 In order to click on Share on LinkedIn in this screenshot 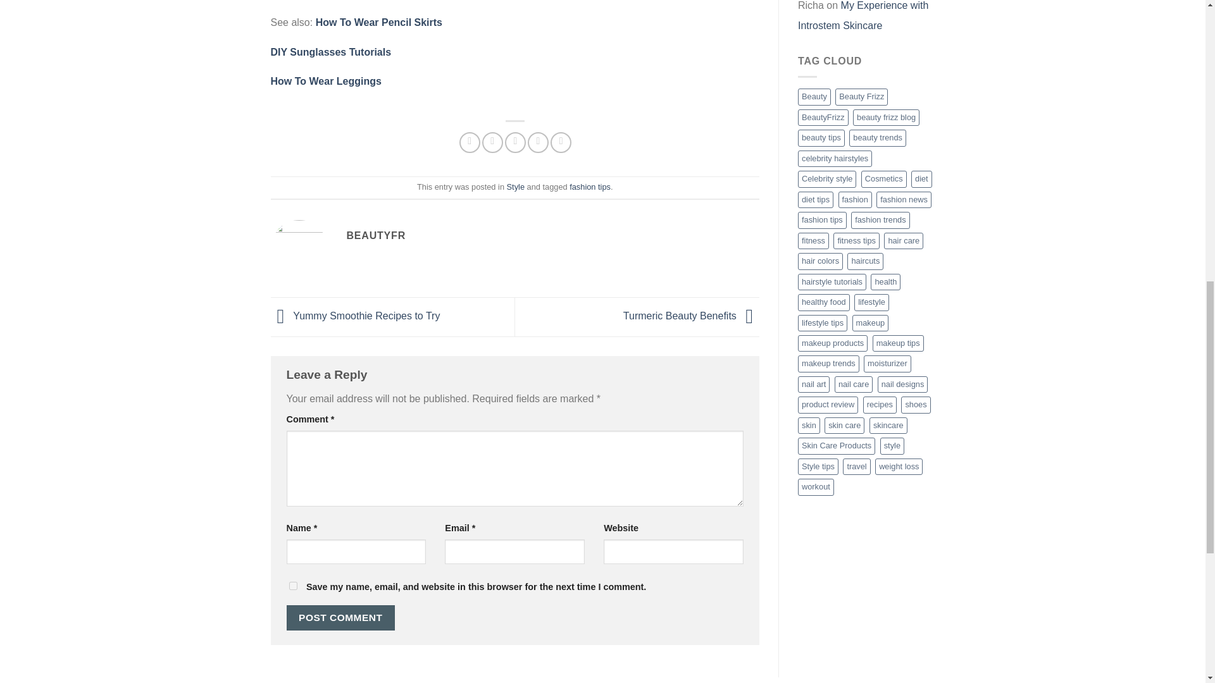, I will do `click(561, 142)`.